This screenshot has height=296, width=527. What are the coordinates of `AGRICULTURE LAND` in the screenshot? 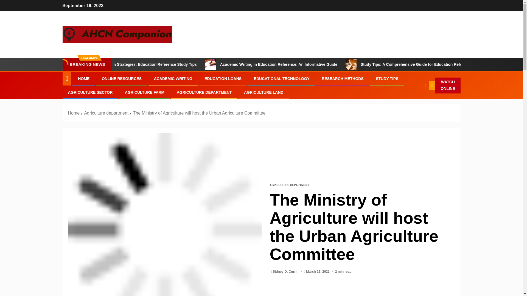 It's located at (263, 92).